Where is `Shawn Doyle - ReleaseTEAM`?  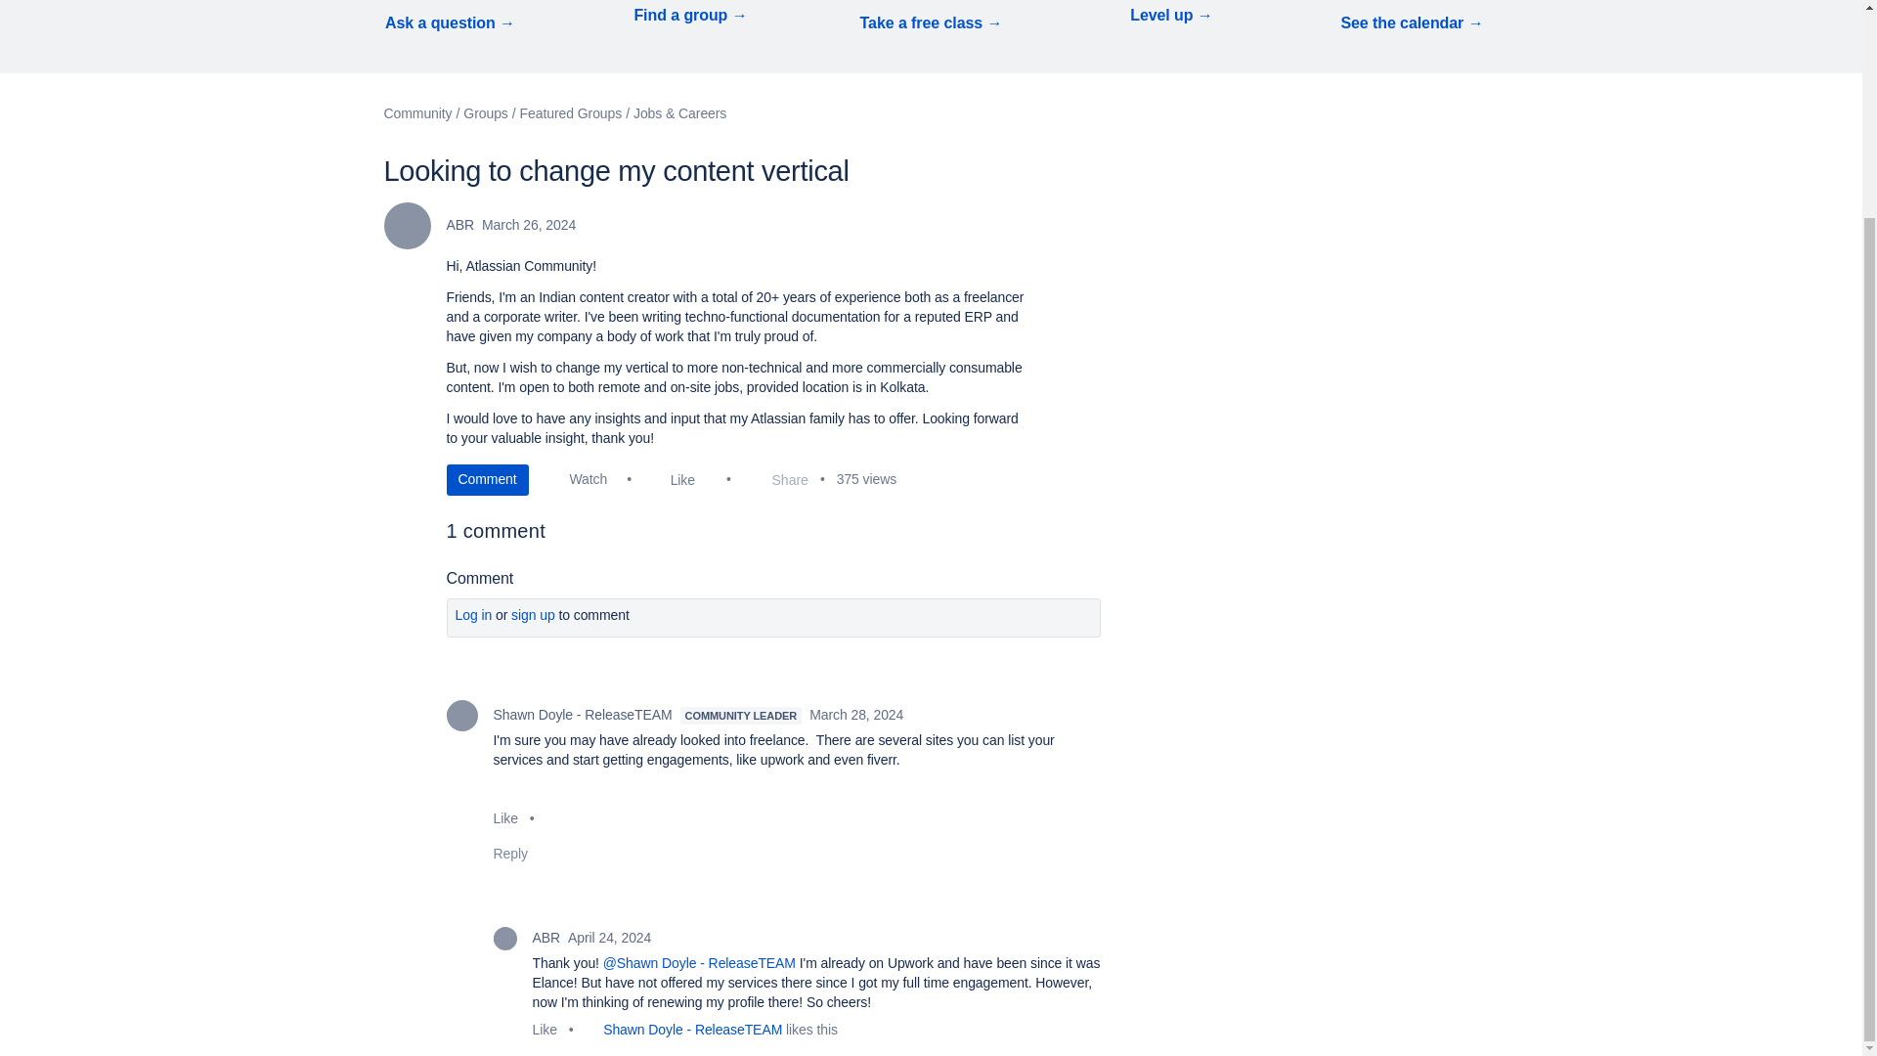 Shawn Doyle - ReleaseTEAM is located at coordinates (461, 716).